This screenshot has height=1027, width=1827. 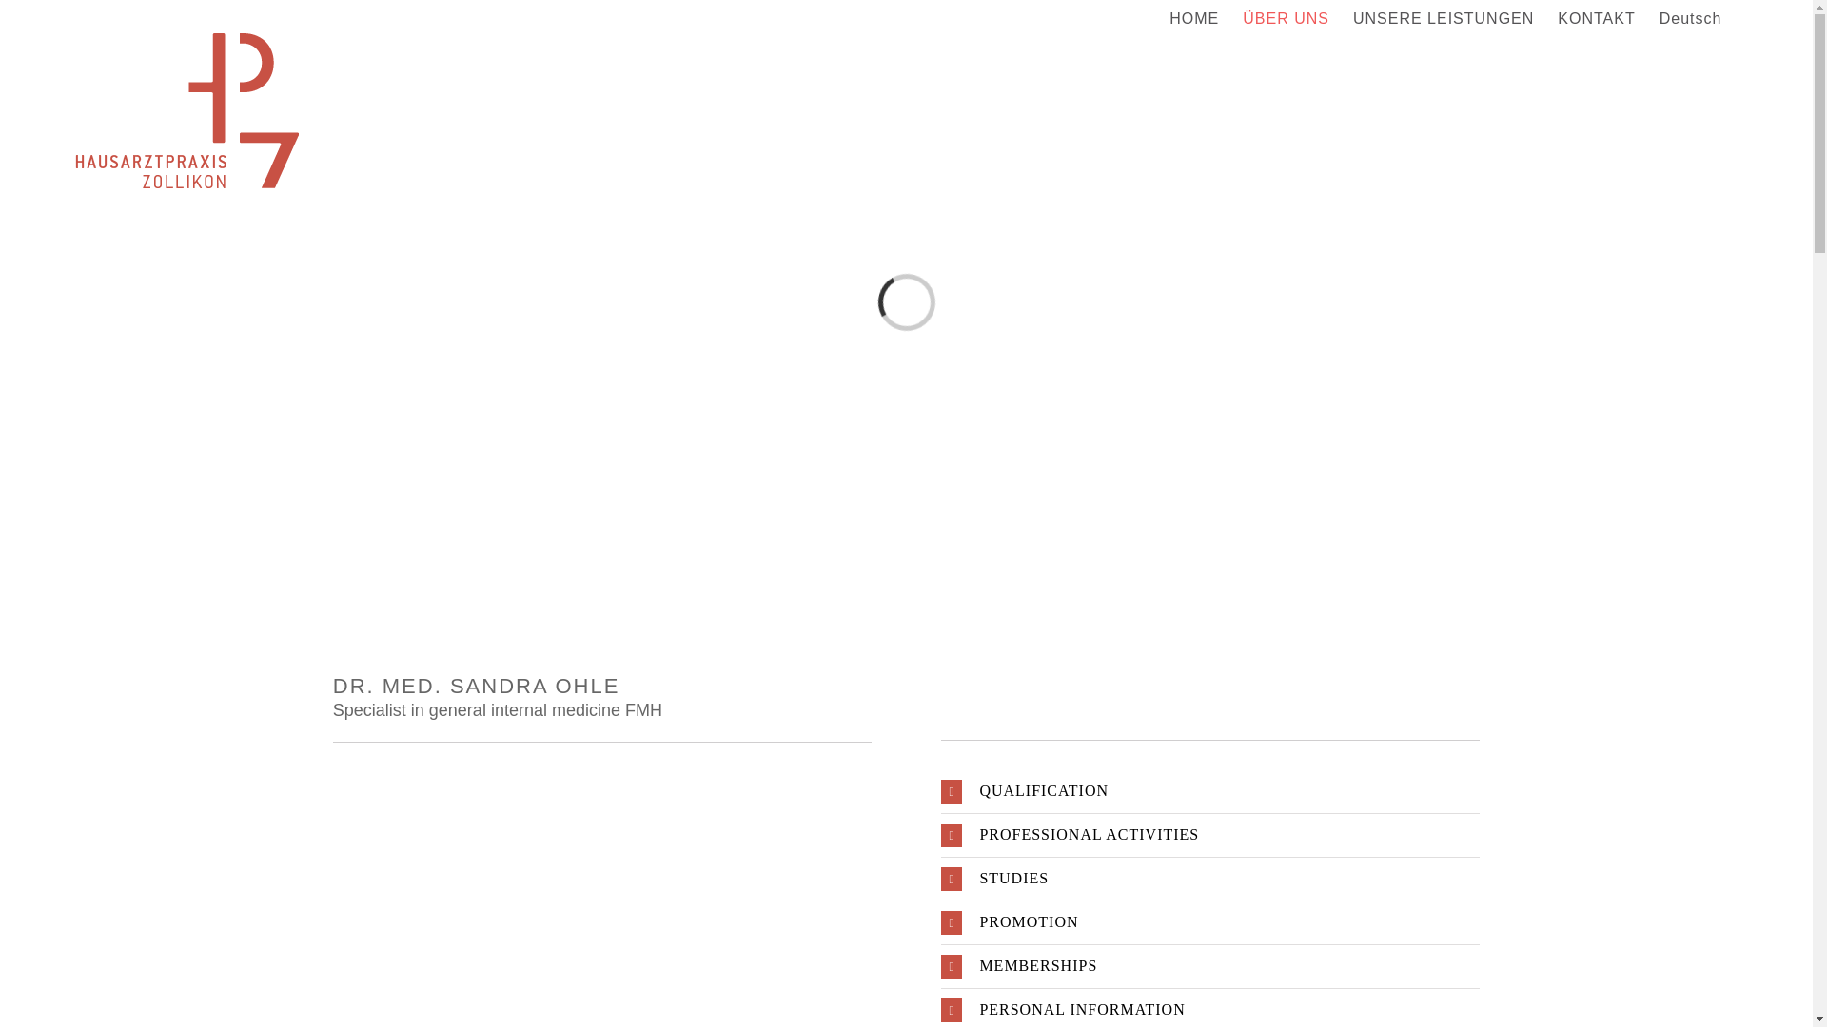 I want to click on PROMOTION, so click(x=1210, y=922).